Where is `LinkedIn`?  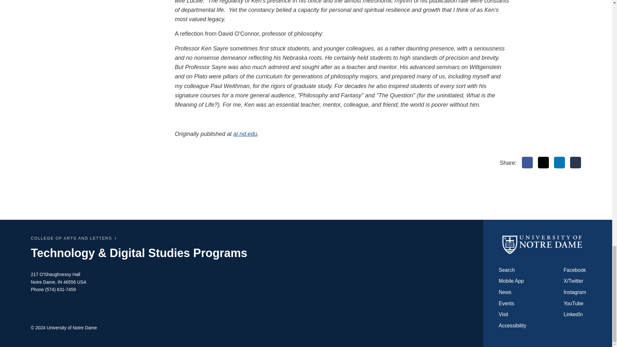 LinkedIn is located at coordinates (559, 163).